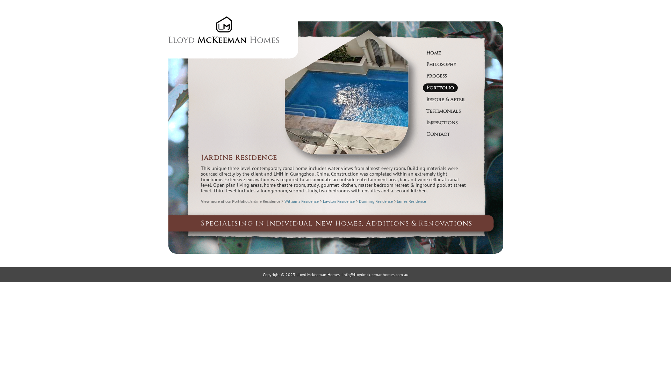  I want to click on James Residence, so click(412, 201).